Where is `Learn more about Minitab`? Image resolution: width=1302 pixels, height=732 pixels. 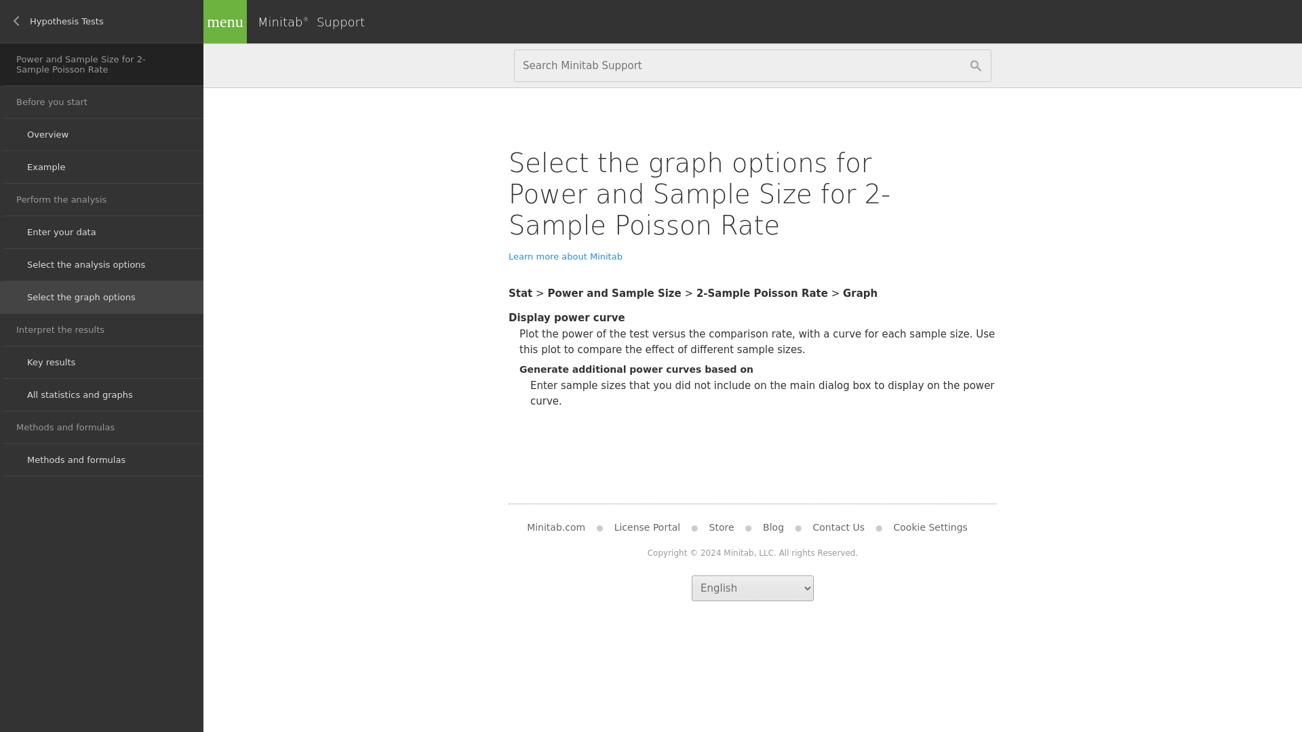
Learn more about Minitab is located at coordinates (566, 256).